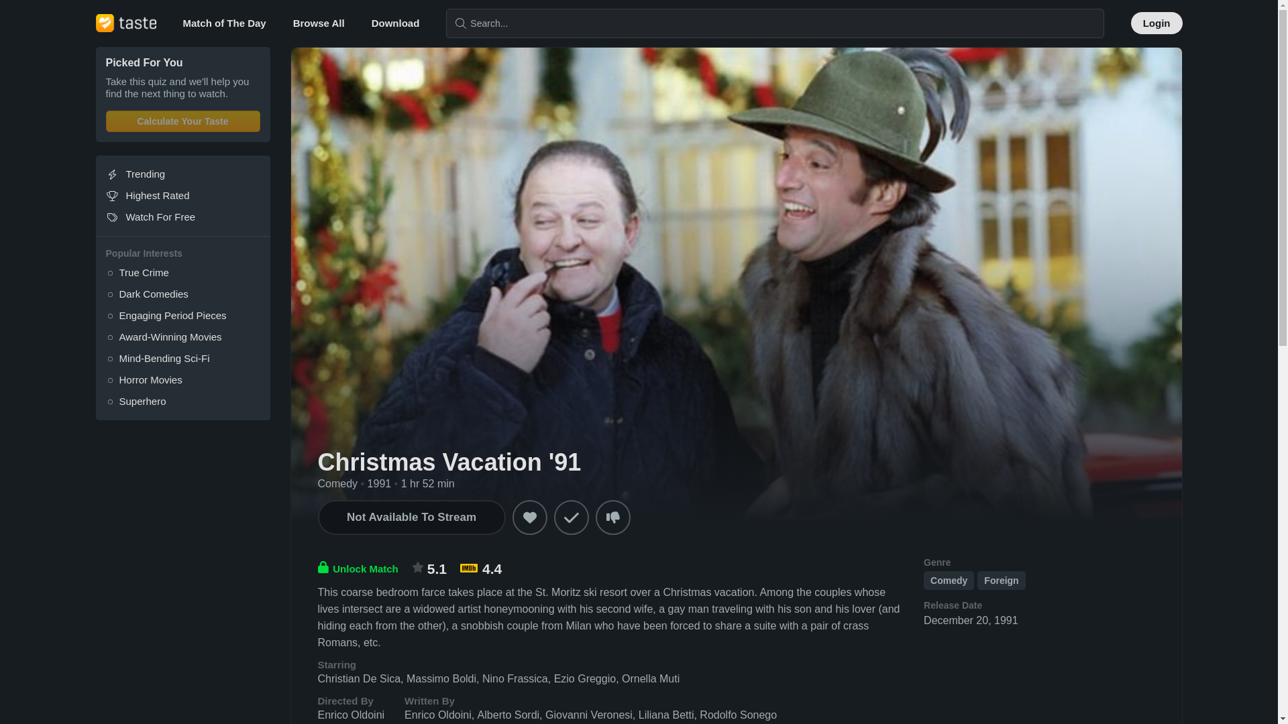  Describe the element at coordinates (182, 272) in the screenshot. I see `True Crime` at that location.